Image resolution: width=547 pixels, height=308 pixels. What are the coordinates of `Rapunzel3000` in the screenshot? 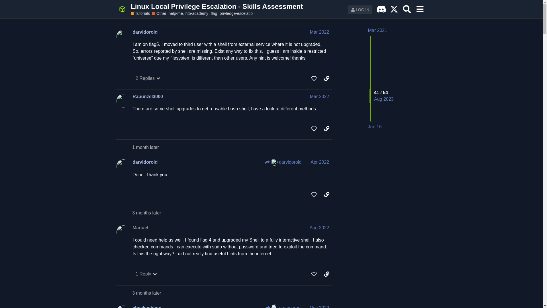 It's located at (148, 96).